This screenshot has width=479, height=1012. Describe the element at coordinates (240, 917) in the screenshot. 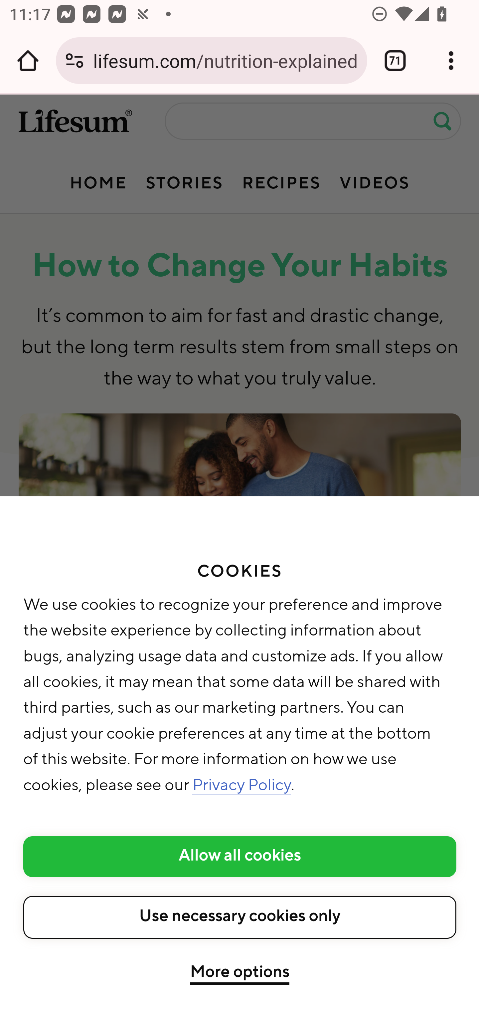

I see `Use necessary cookies only` at that location.